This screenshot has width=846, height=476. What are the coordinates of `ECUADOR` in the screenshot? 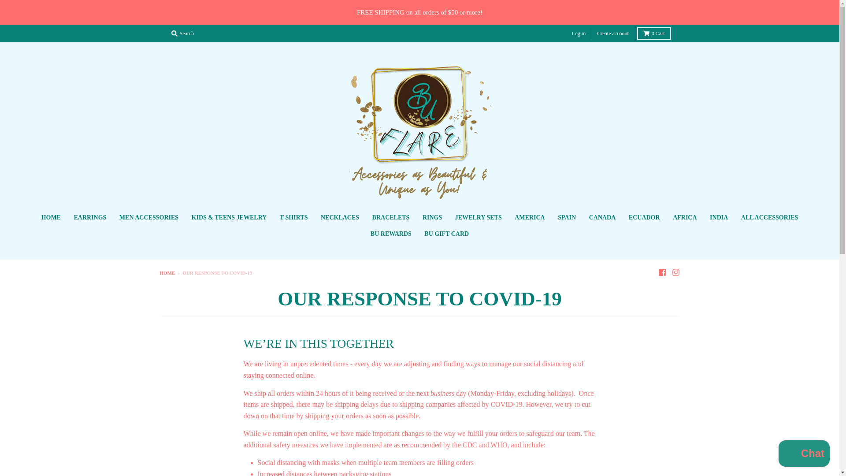 It's located at (644, 218).